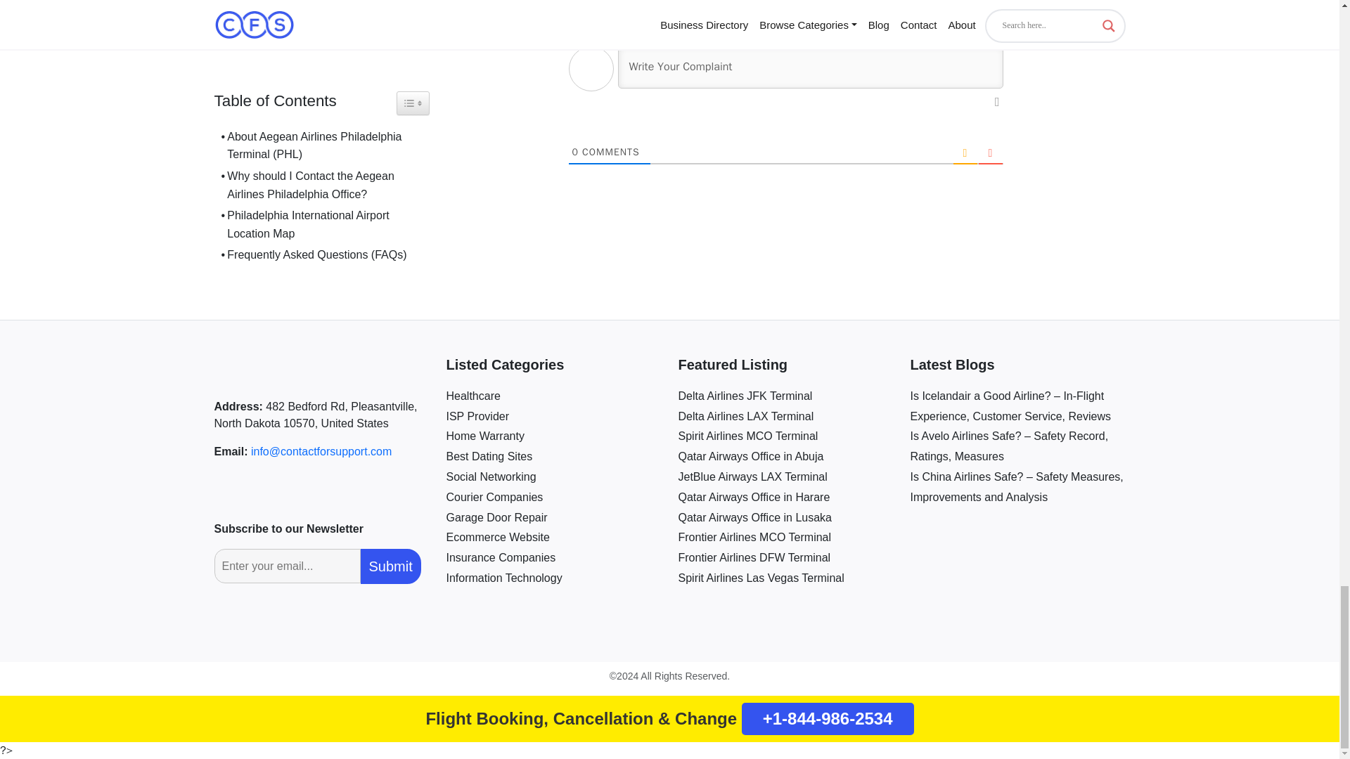  What do you see at coordinates (390, 566) in the screenshot?
I see `Submit` at bounding box center [390, 566].